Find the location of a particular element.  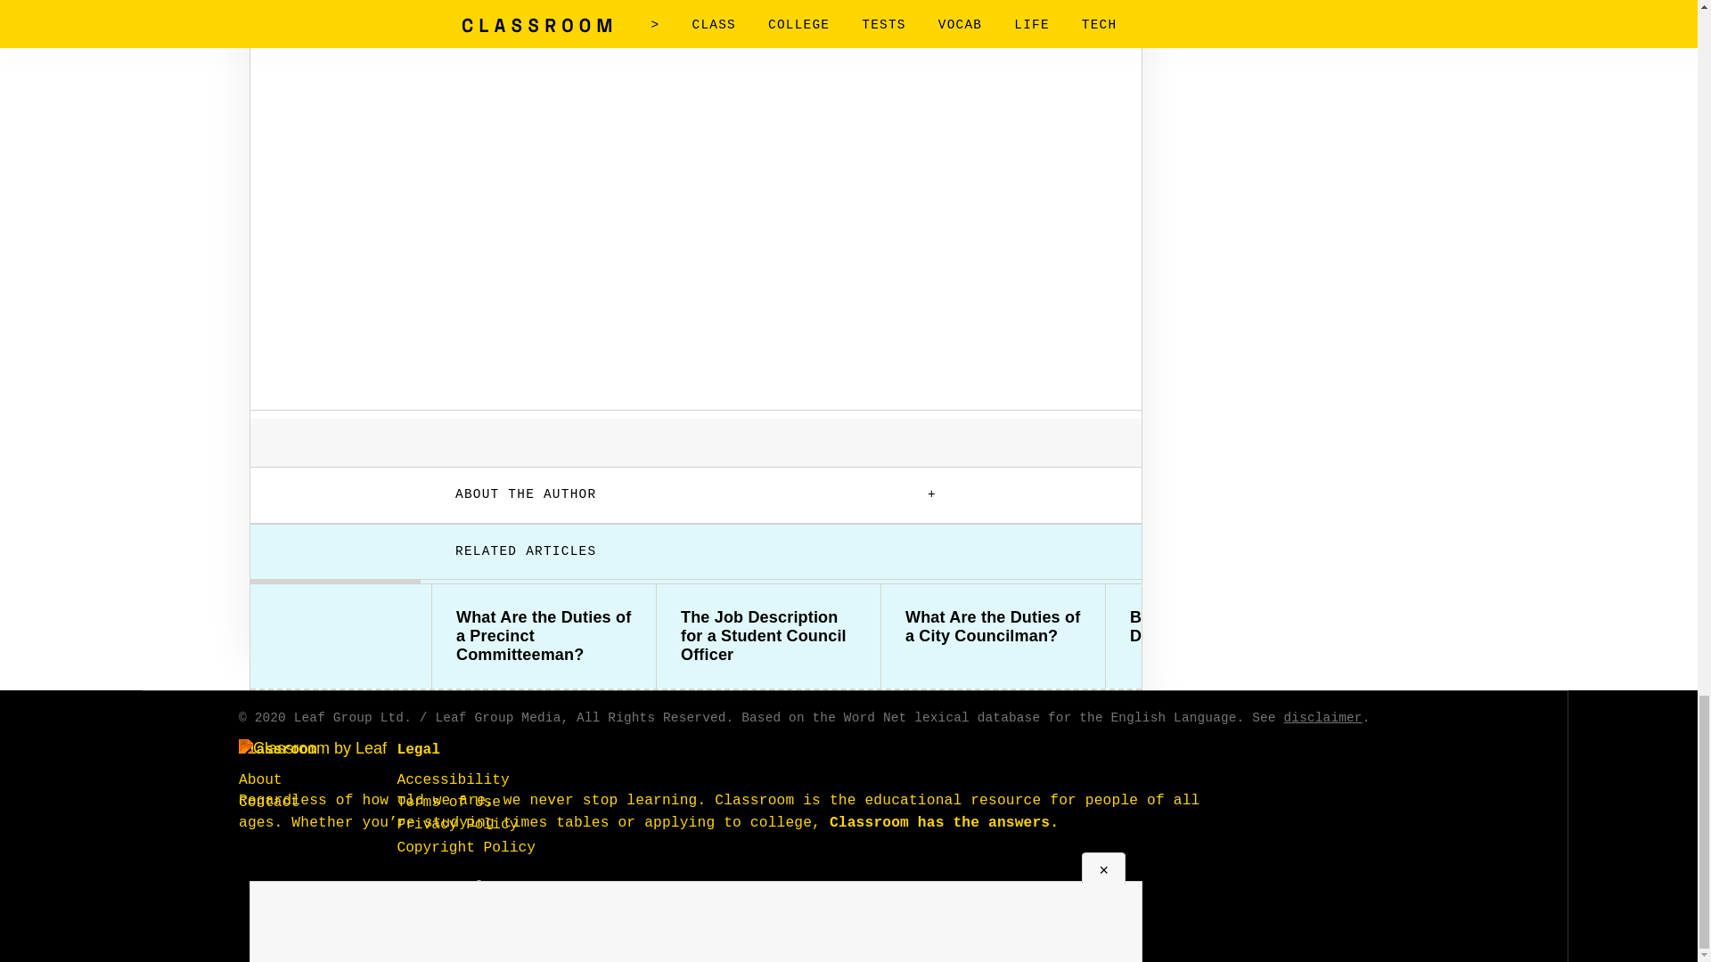

Baptist Church Officer Duties is located at coordinates (1217, 626).